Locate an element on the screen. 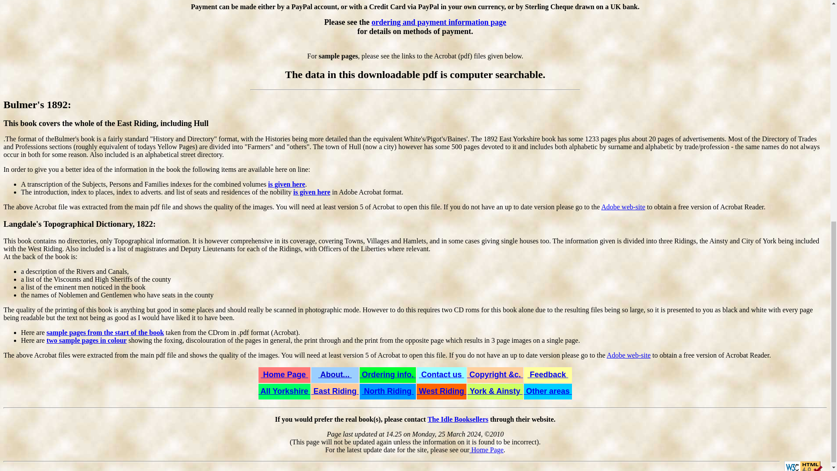 This screenshot has width=837, height=471. sample pages from the start of the book is located at coordinates (105, 332).